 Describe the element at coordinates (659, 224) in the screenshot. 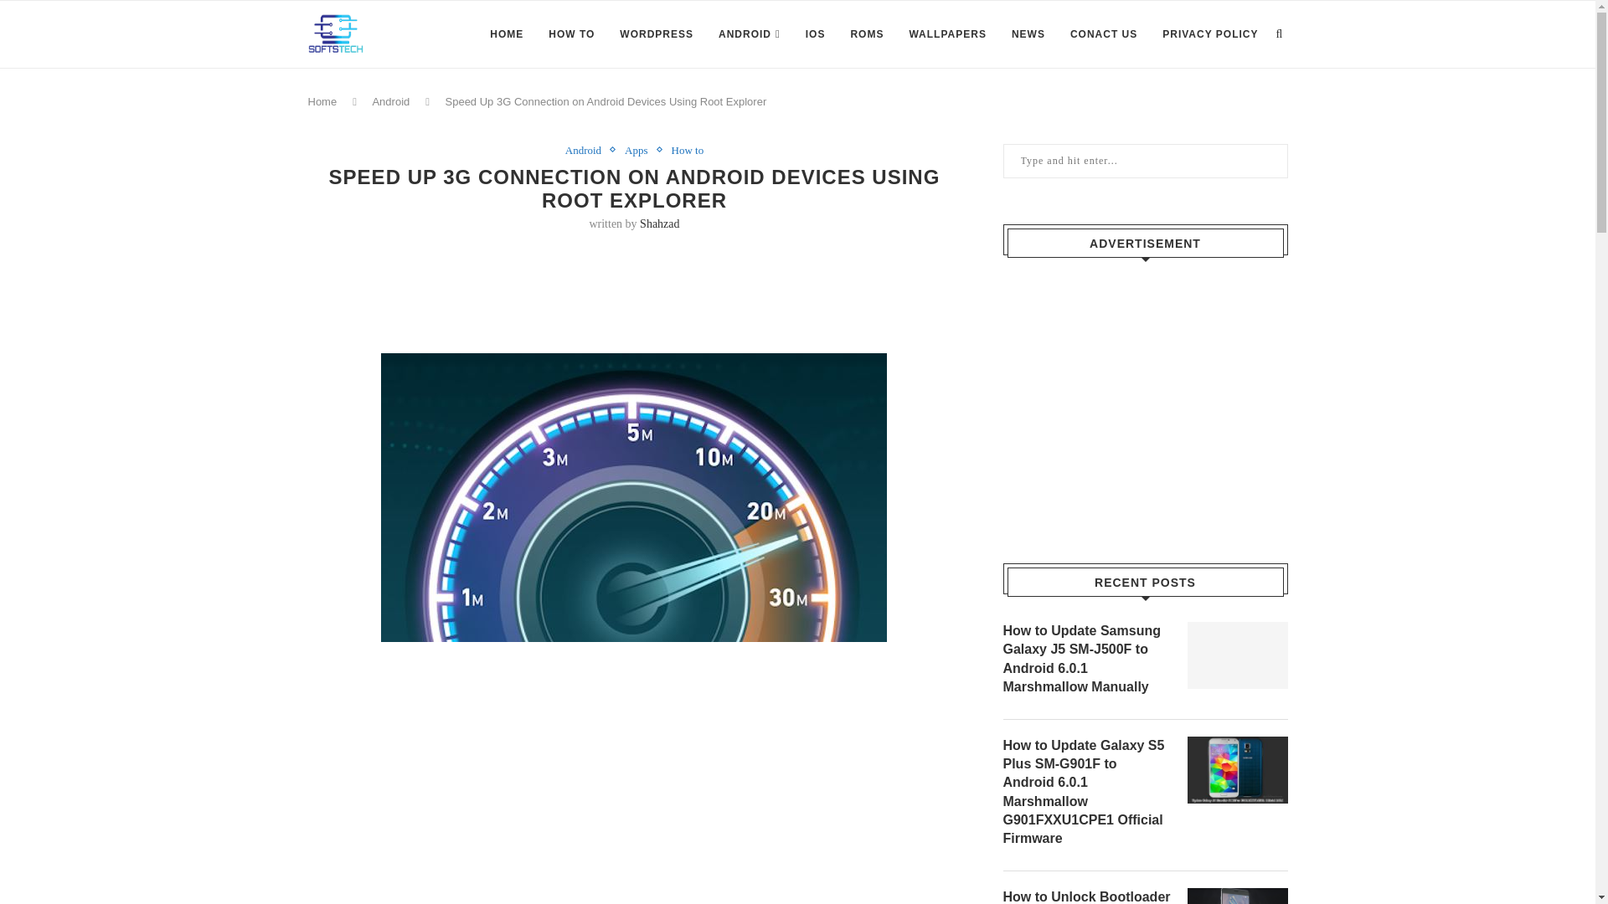

I see `Shahzad` at that location.